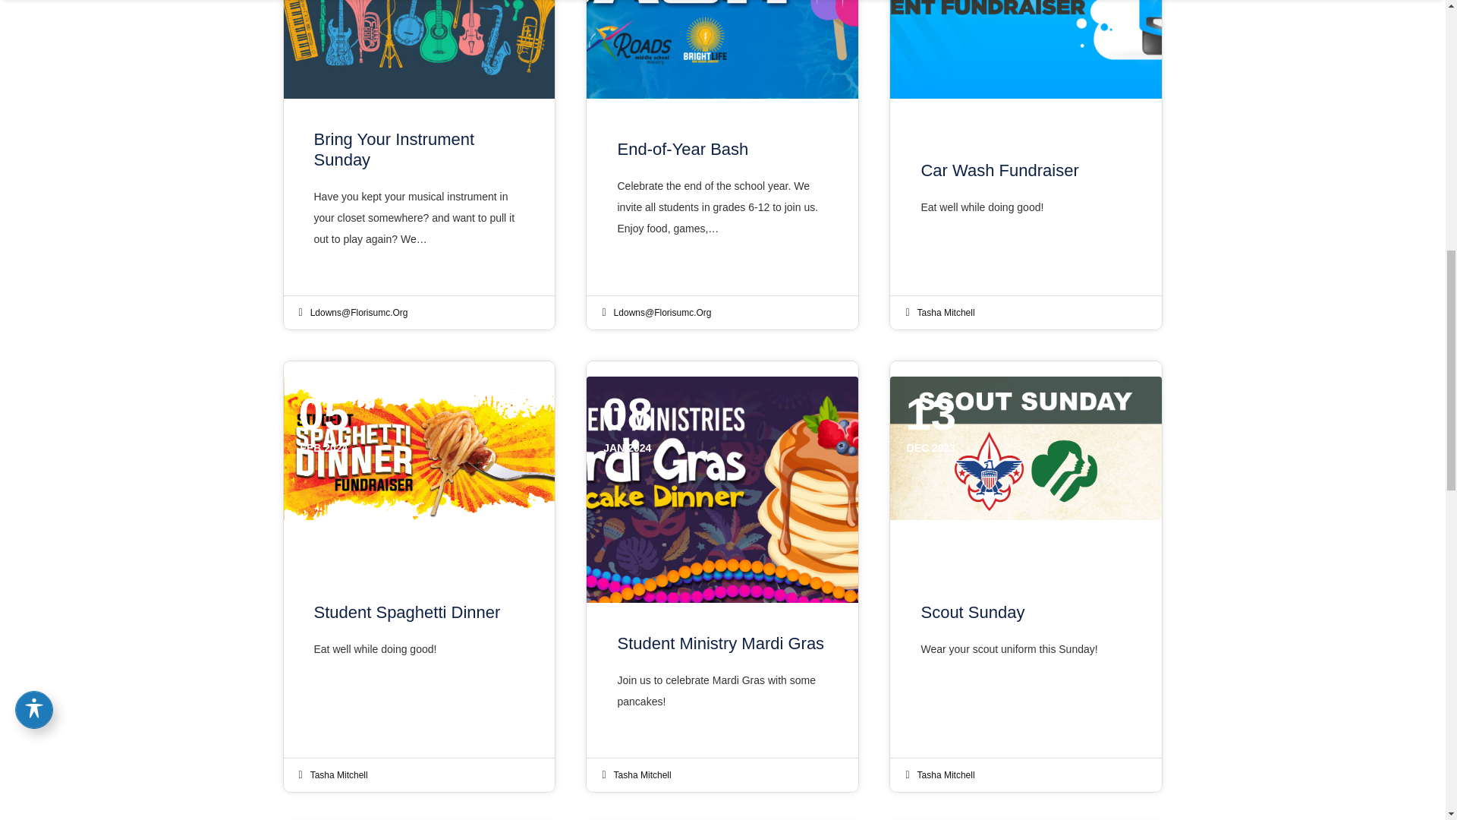  What do you see at coordinates (419, 196) in the screenshot?
I see `Bring Your Instrument Sunday` at bounding box center [419, 196].